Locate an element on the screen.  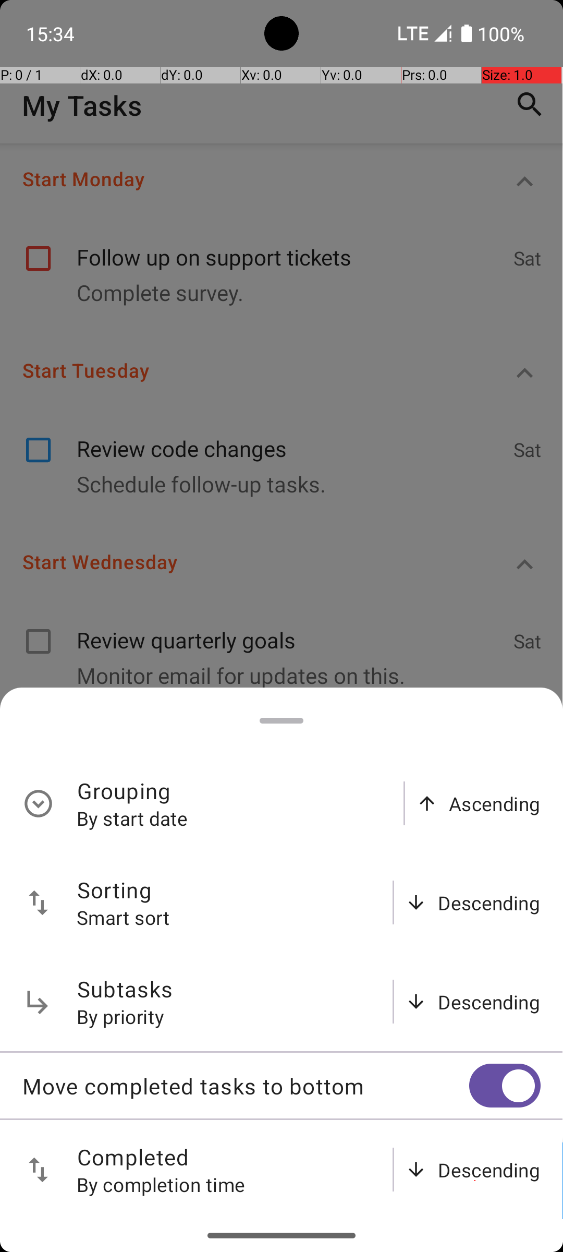
Grouping is located at coordinates (124, 791).